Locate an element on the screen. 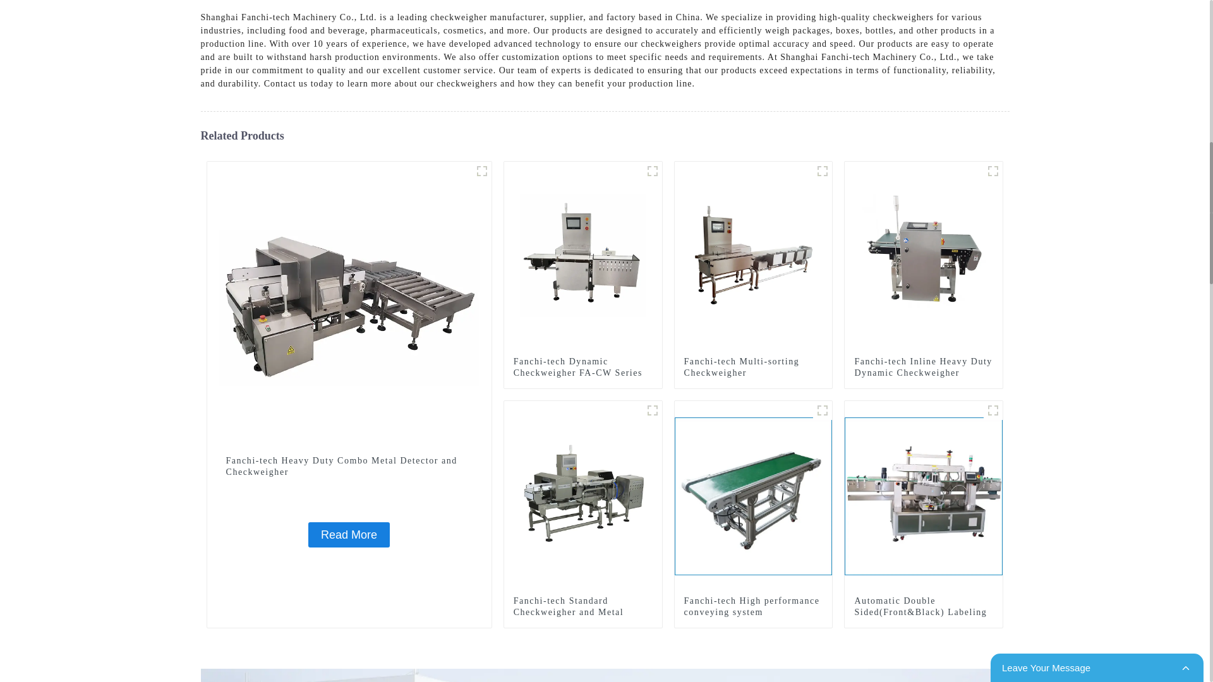  Fanchi-tech Multi-sorting Checkweigher is located at coordinates (753, 256).